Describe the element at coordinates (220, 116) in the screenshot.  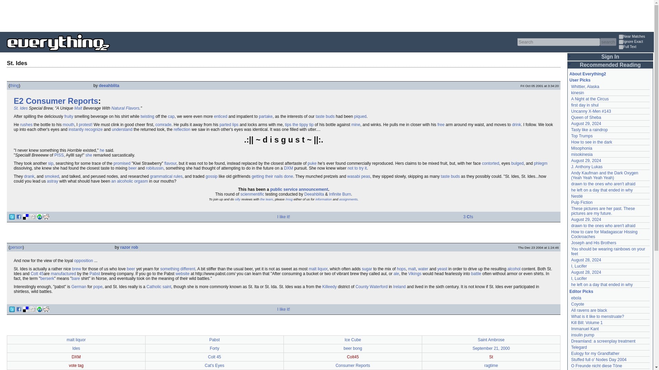
I see `enticed` at that location.